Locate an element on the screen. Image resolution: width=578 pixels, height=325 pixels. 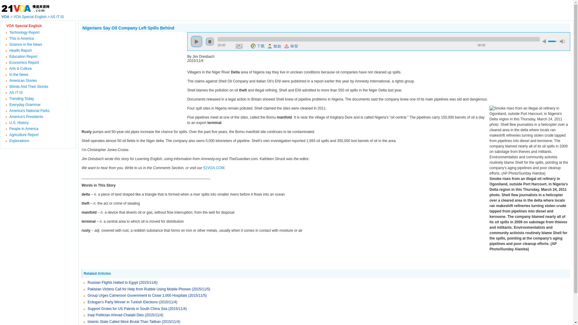
Words And Their Stories is located at coordinates (29, 87).